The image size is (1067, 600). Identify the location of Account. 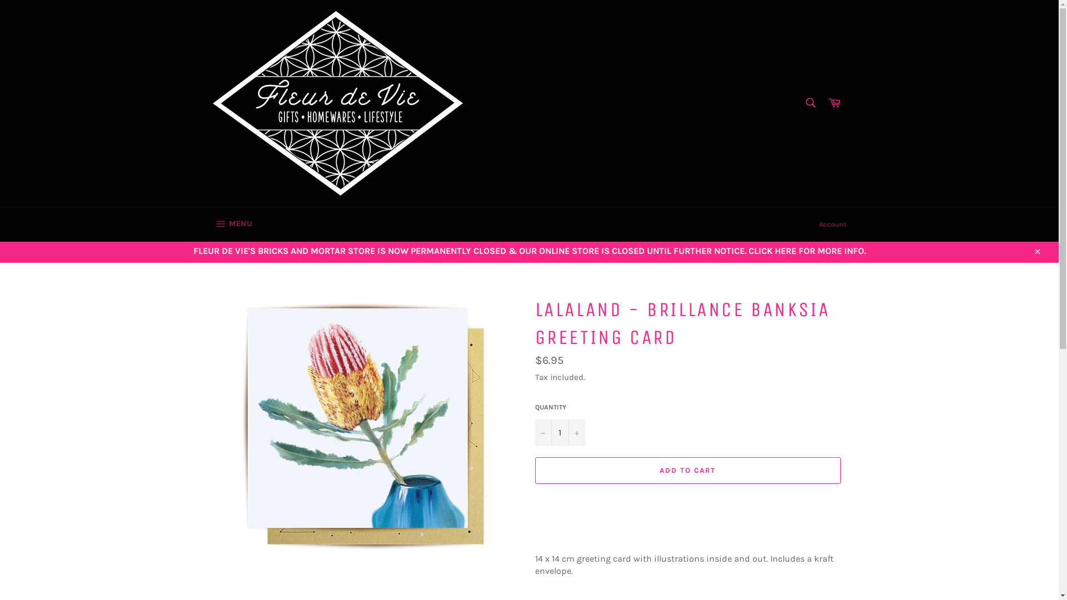
(832, 224).